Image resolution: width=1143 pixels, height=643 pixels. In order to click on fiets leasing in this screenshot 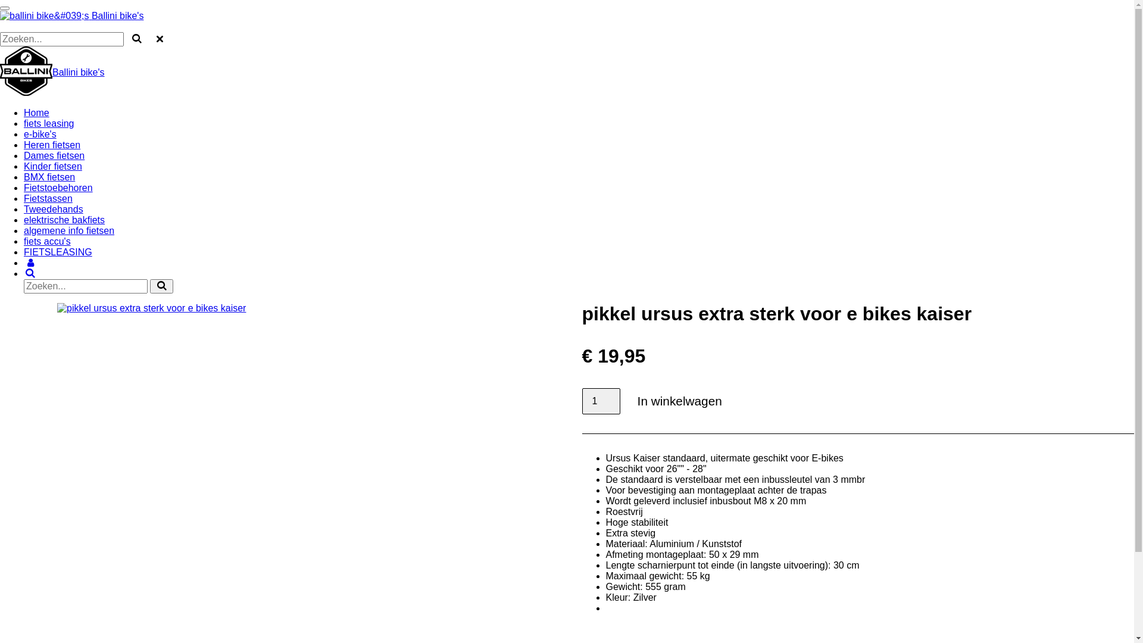, I will do `click(49, 124)`.